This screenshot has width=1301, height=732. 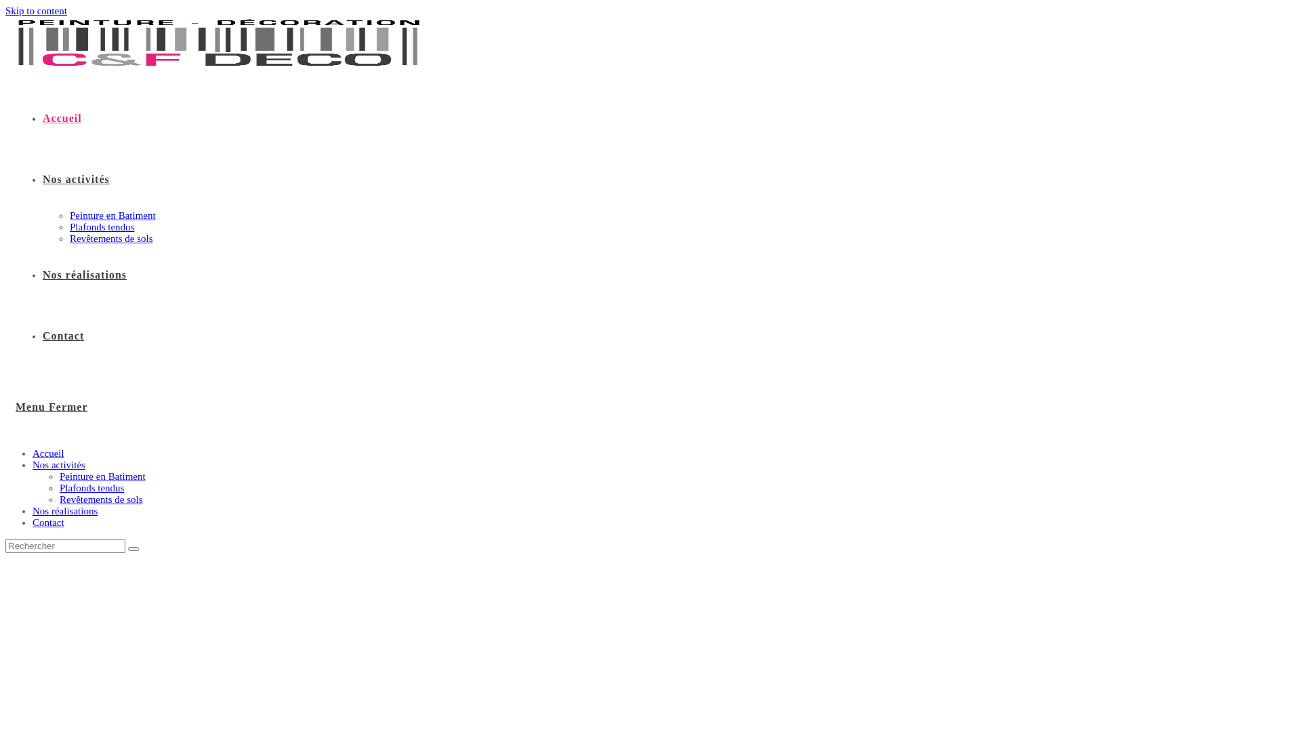 What do you see at coordinates (103, 476) in the screenshot?
I see `Peinture en Batiment` at bounding box center [103, 476].